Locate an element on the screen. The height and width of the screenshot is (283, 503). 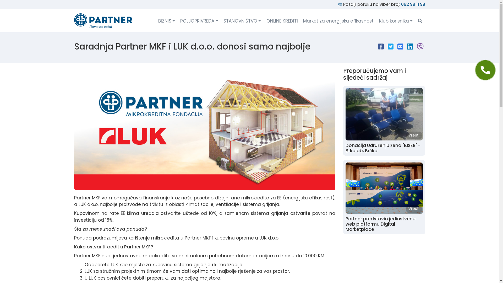
POLJOPRIVREDA is located at coordinates (199, 21).